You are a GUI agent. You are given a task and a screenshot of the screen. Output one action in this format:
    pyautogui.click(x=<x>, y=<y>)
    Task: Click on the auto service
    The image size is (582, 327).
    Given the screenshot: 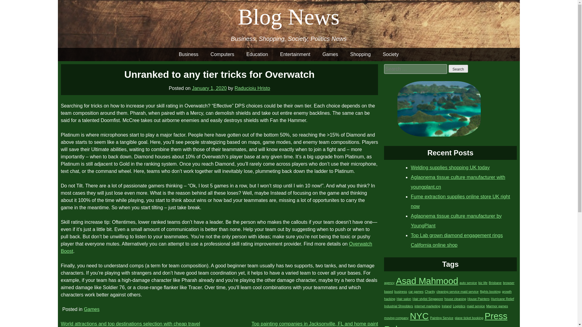 What is the action you would take?
    pyautogui.click(x=468, y=282)
    